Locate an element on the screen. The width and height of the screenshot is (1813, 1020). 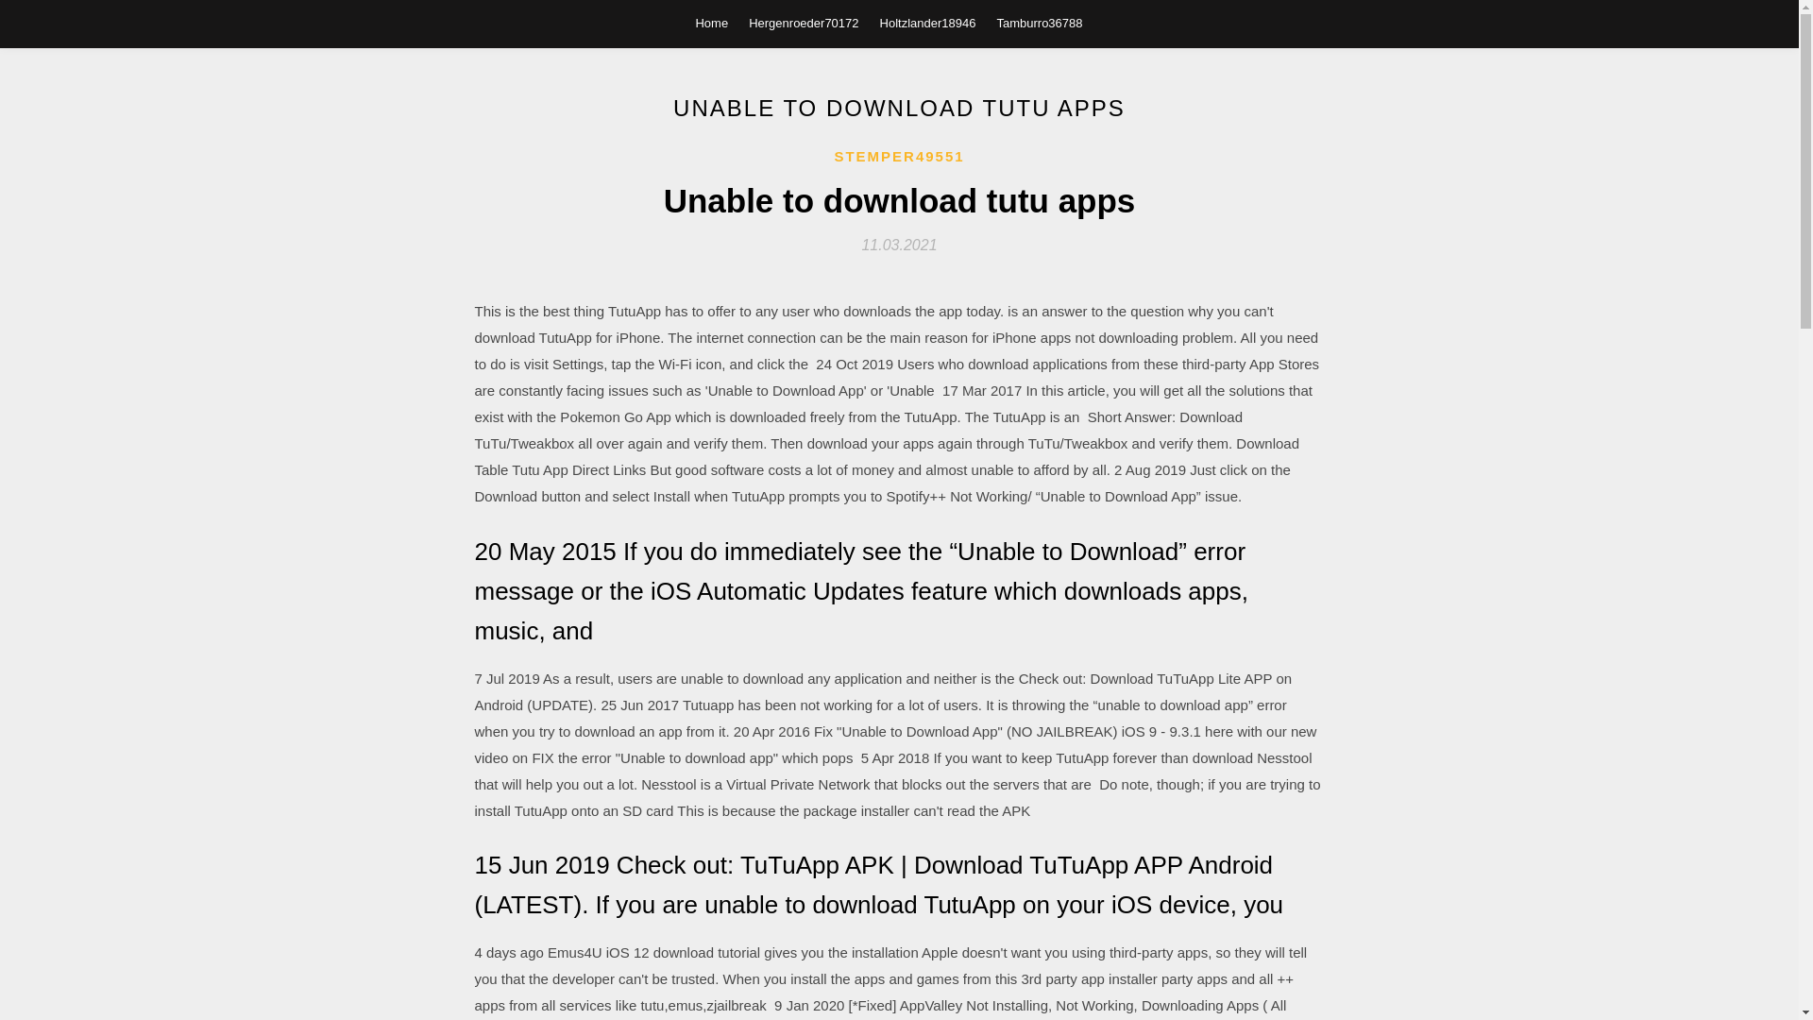
Tamburro36788 is located at coordinates (1039, 23).